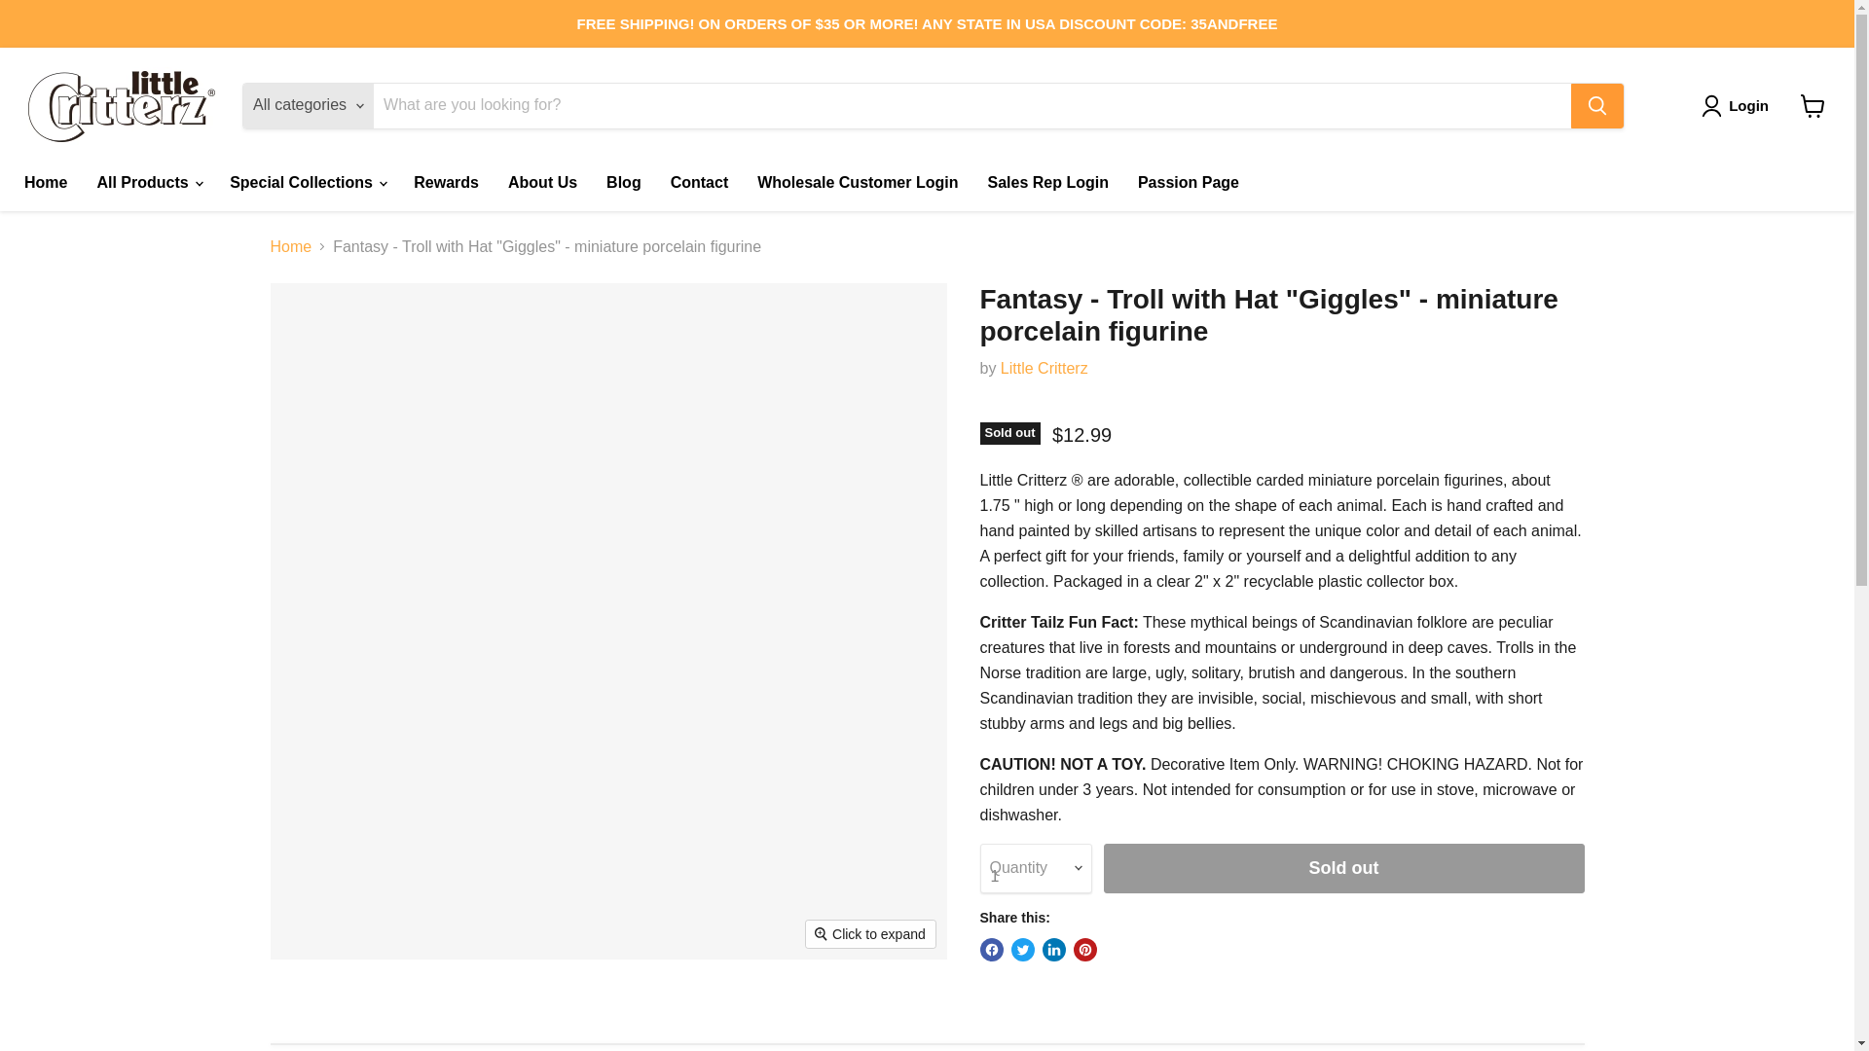  I want to click on View cart, so click(1813, 105).